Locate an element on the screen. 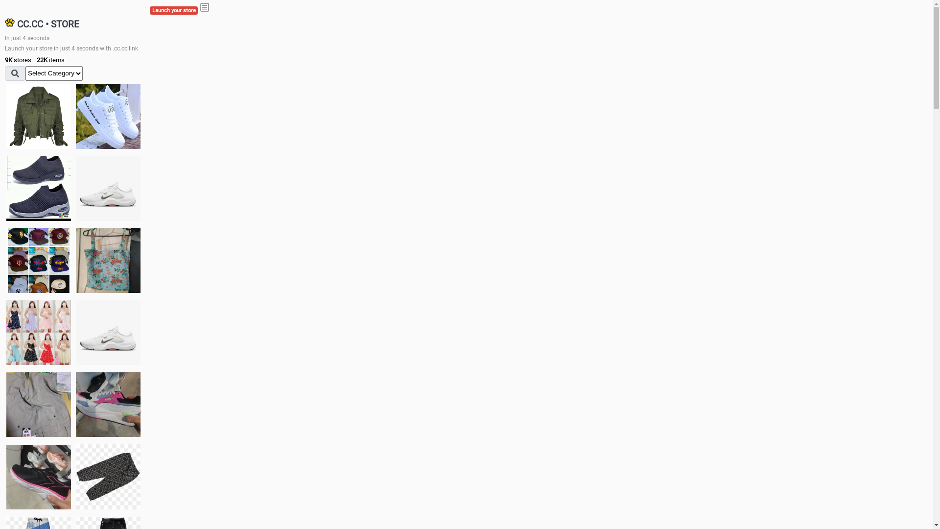  Launch your store is located at coordinates (174, 11).